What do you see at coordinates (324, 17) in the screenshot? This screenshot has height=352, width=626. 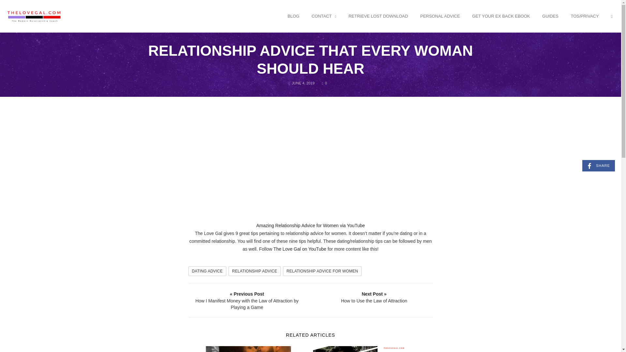 I see `CONTACT` at bounding box center [324, 17].